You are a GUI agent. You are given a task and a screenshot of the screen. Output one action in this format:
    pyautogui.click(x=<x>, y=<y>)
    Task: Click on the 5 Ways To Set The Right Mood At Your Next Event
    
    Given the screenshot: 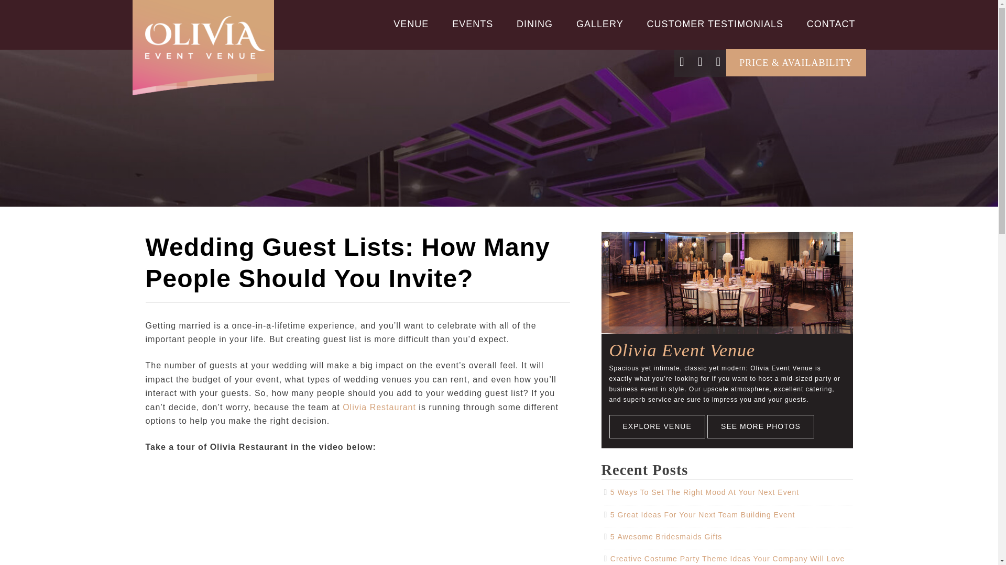 What is the action you would take?
    pyautogui.click(x=704, y=492)
    